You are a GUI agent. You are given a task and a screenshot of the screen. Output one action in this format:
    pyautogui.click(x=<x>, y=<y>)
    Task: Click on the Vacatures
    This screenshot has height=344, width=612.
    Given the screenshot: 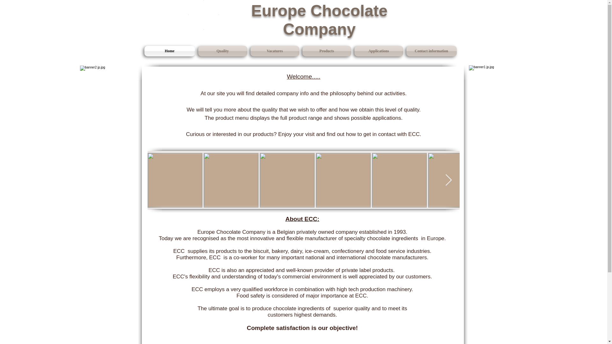 What is the action you would take?
    pyautogui.click(x=274, y=51)
    